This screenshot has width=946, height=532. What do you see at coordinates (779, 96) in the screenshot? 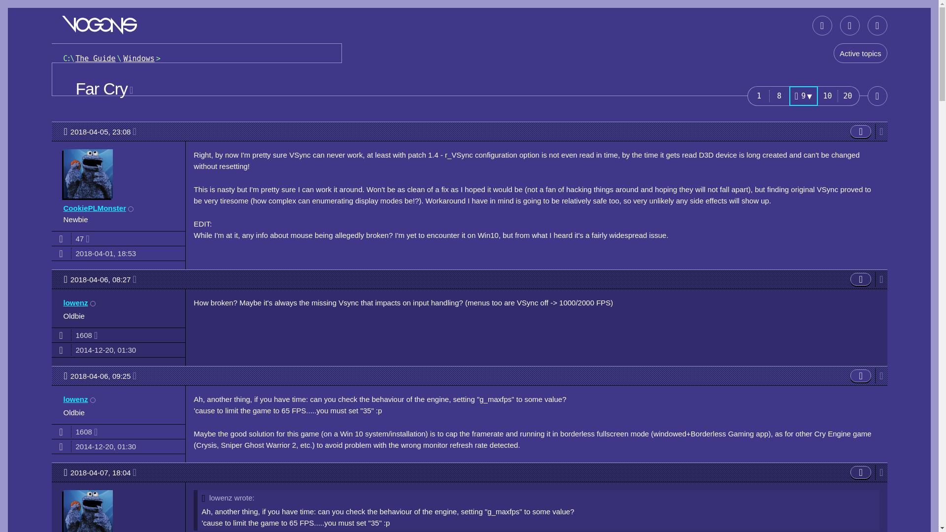
I see `Reply with quote` at bounding box center [779, 96].